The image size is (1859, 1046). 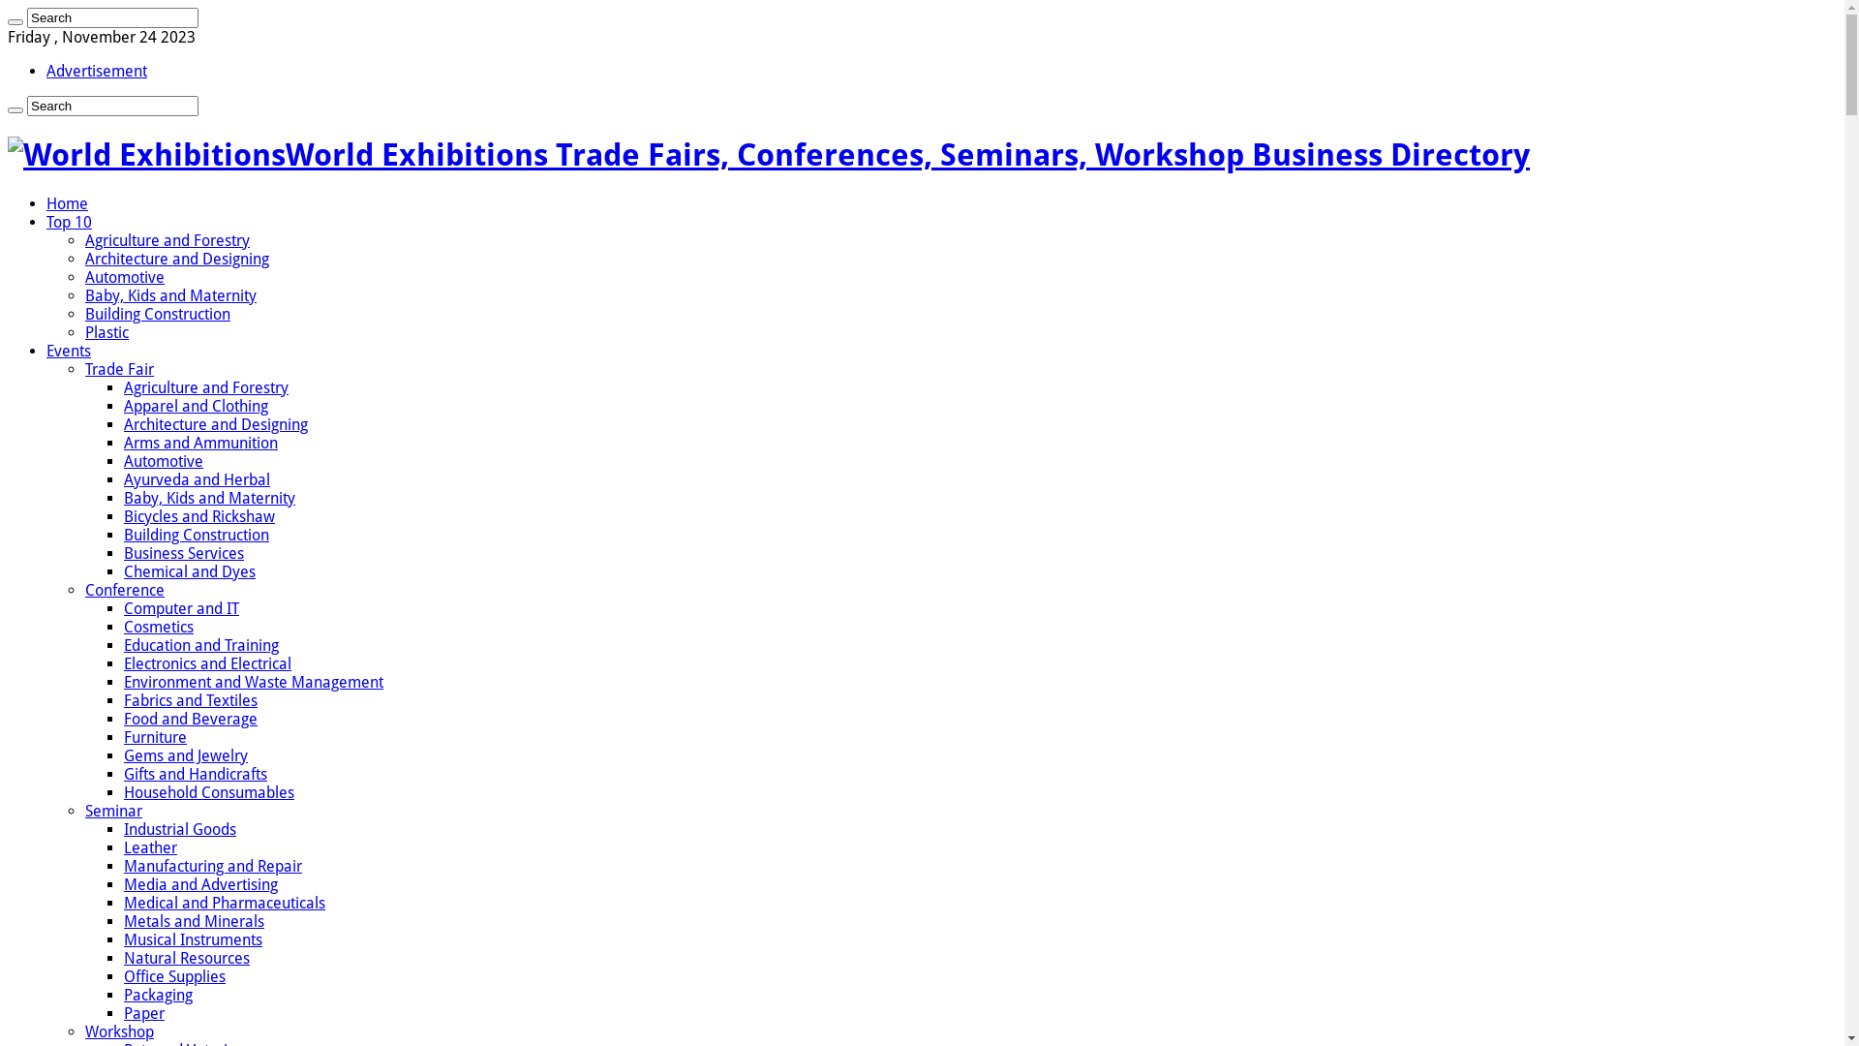 What do you see at coordinates (209, 792) in the screenshot?
I see `Household Consumables` at bounding box center [209, 792].